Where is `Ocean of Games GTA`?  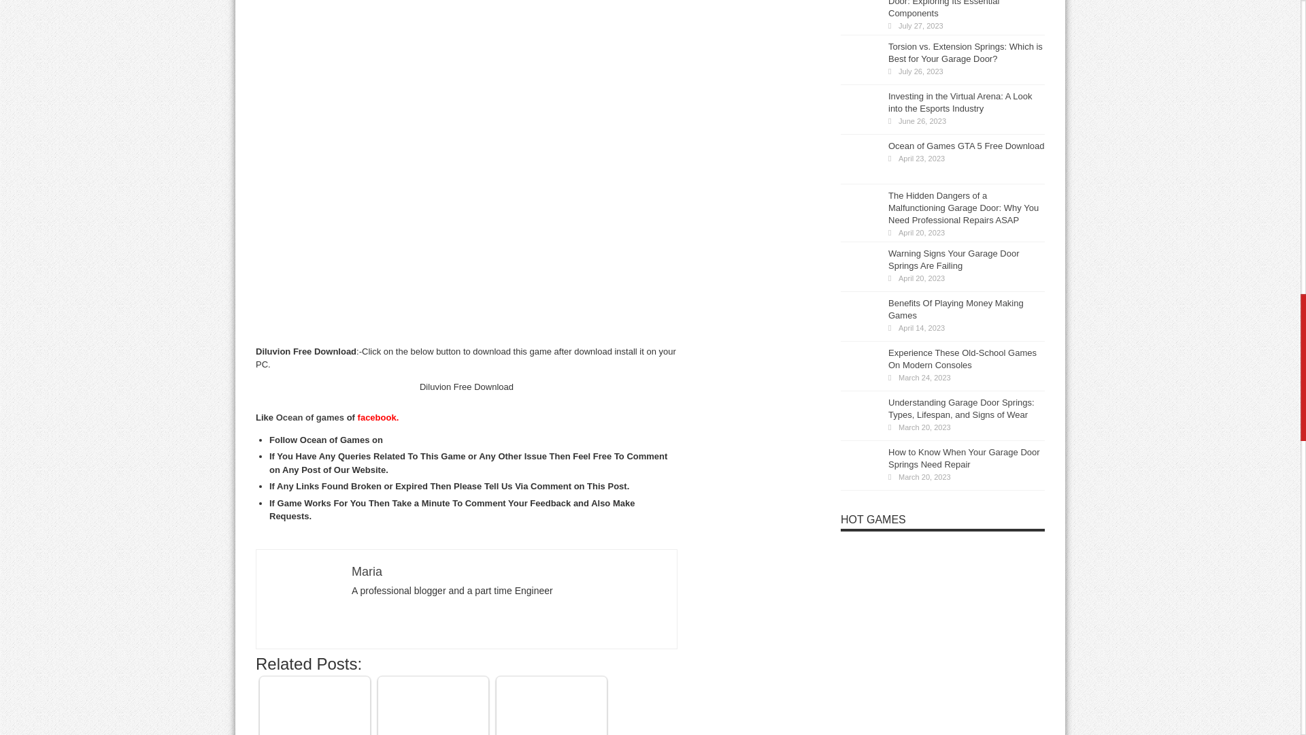
Ocean of Games GTA is located at coordinates (433, 708).